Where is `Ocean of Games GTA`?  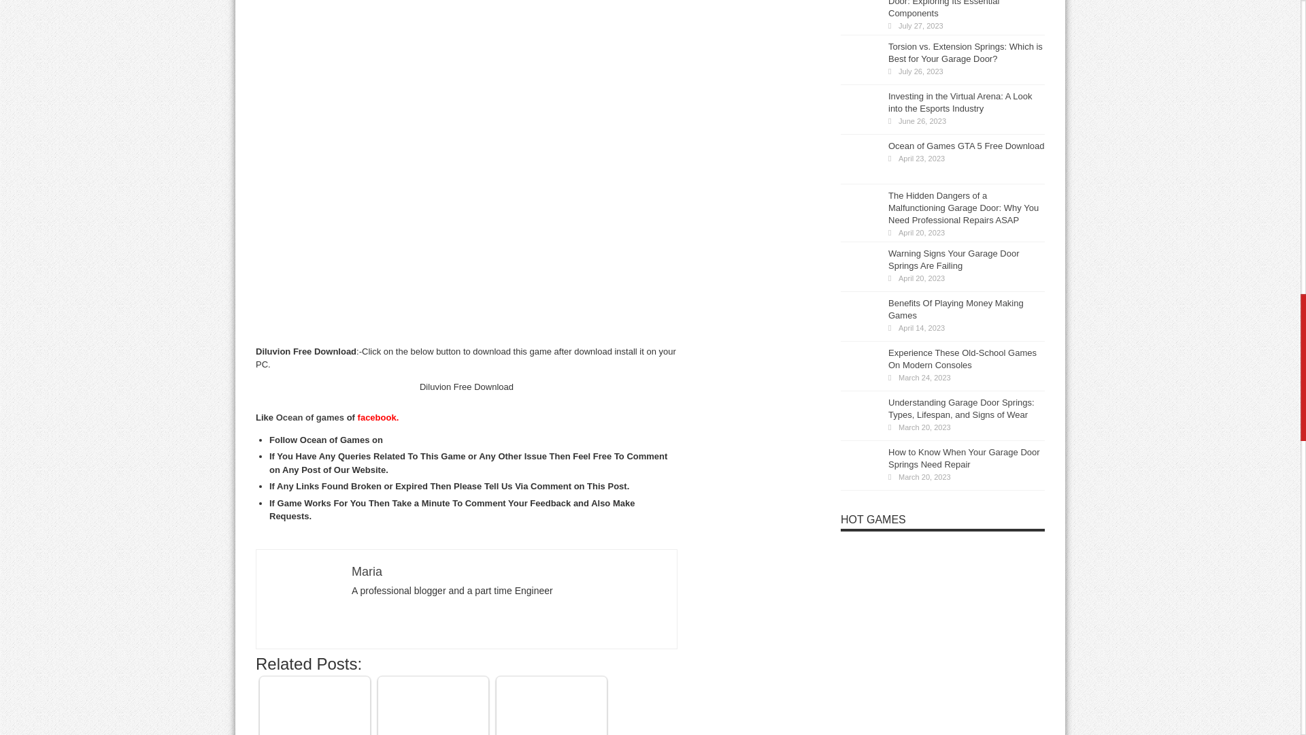
Ocean of Games GTA is located at coordinates (433, 708).